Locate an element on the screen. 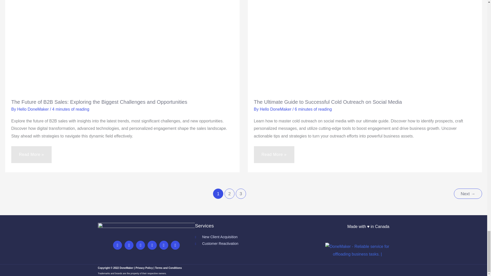 Image resolution: width=491 pixels, height=276 pixels. View all posts by Hello DoneMaker is located at coordinates (276, 109).